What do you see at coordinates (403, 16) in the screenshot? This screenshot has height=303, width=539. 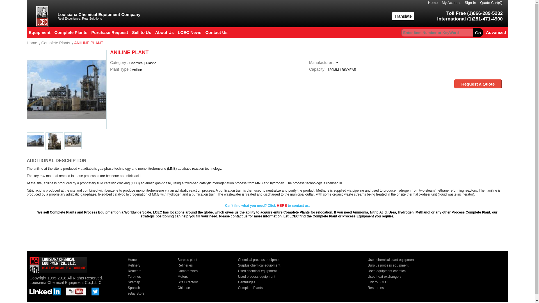 I see `Translate` at bounding box center [403, 16].